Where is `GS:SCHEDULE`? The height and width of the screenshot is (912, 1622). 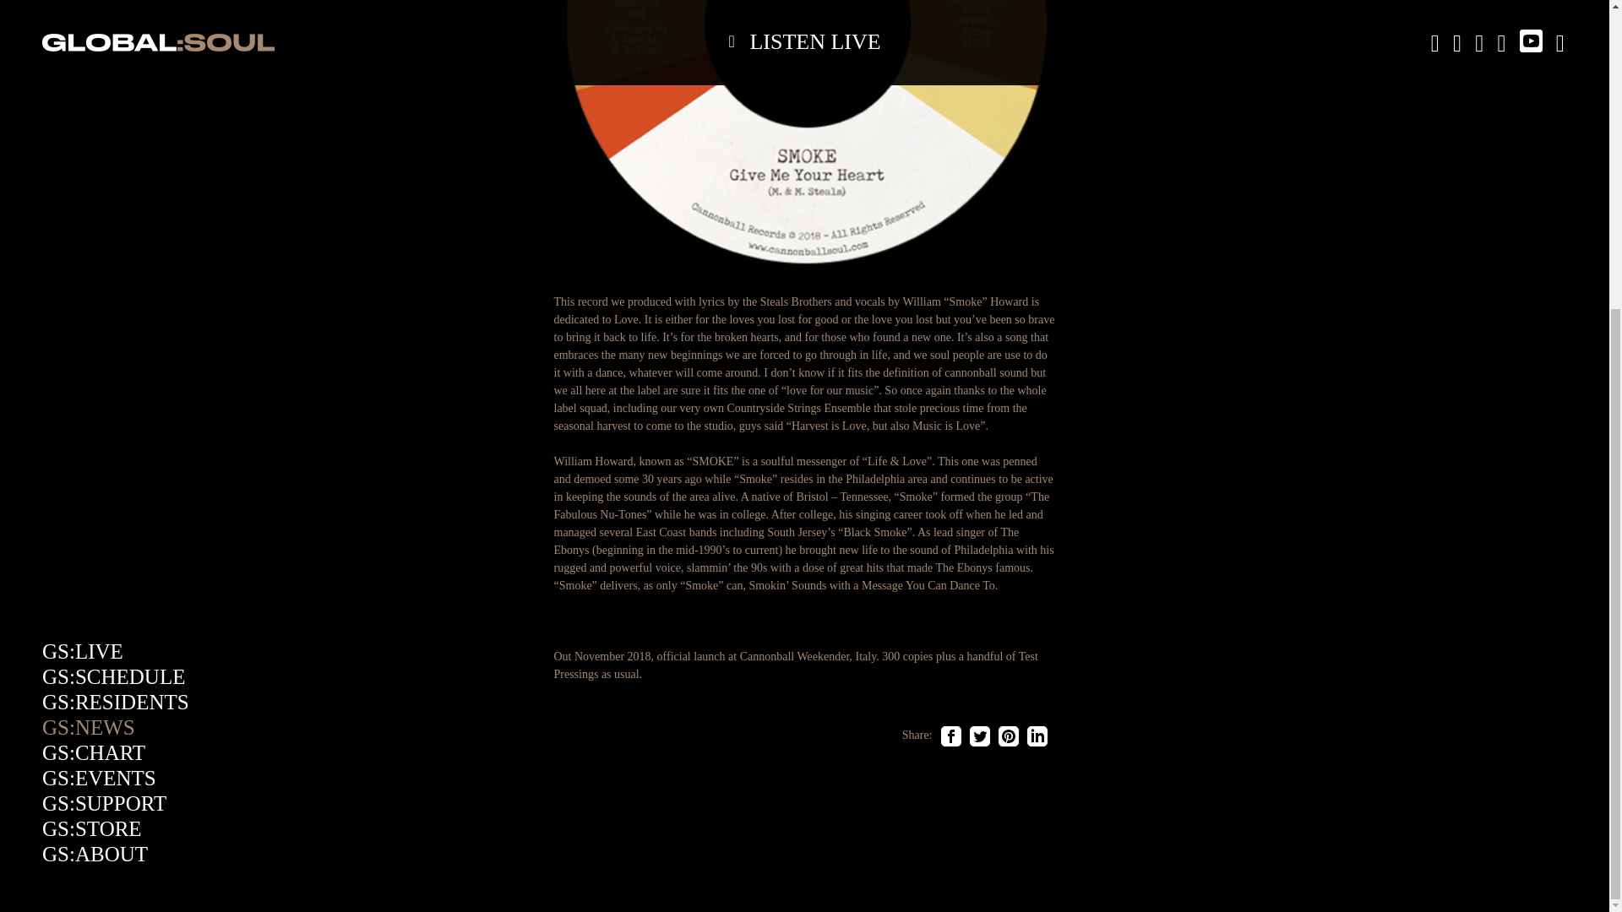
GS:SCHEDULE is located at coordinates (113, 220).